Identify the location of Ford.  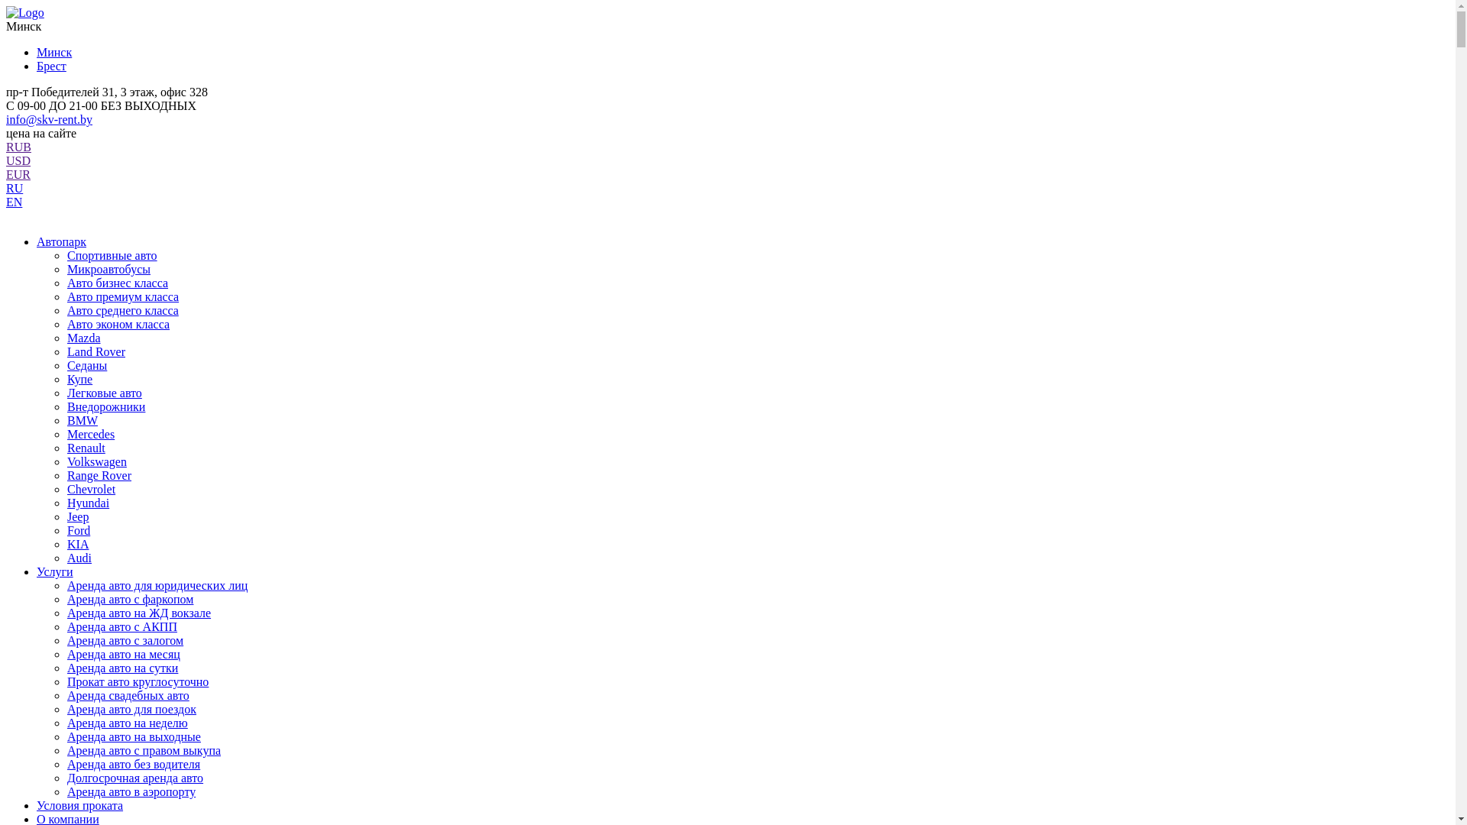
(79, 530).